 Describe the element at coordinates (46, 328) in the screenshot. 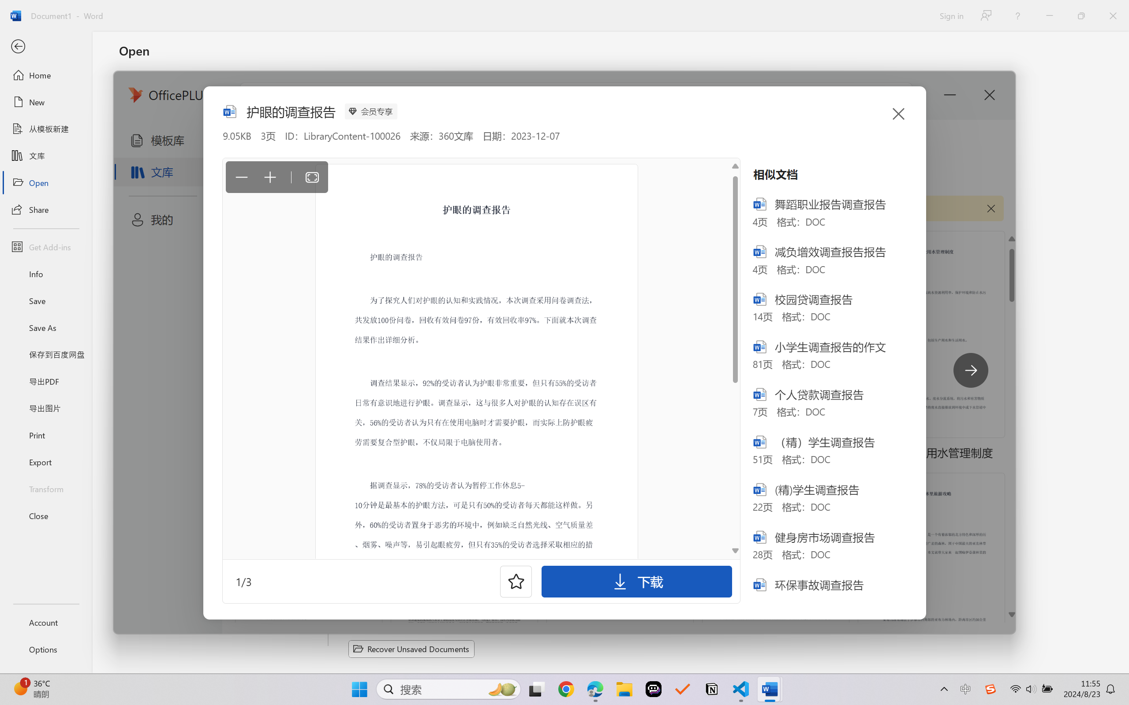

I see `Save As` at that location.